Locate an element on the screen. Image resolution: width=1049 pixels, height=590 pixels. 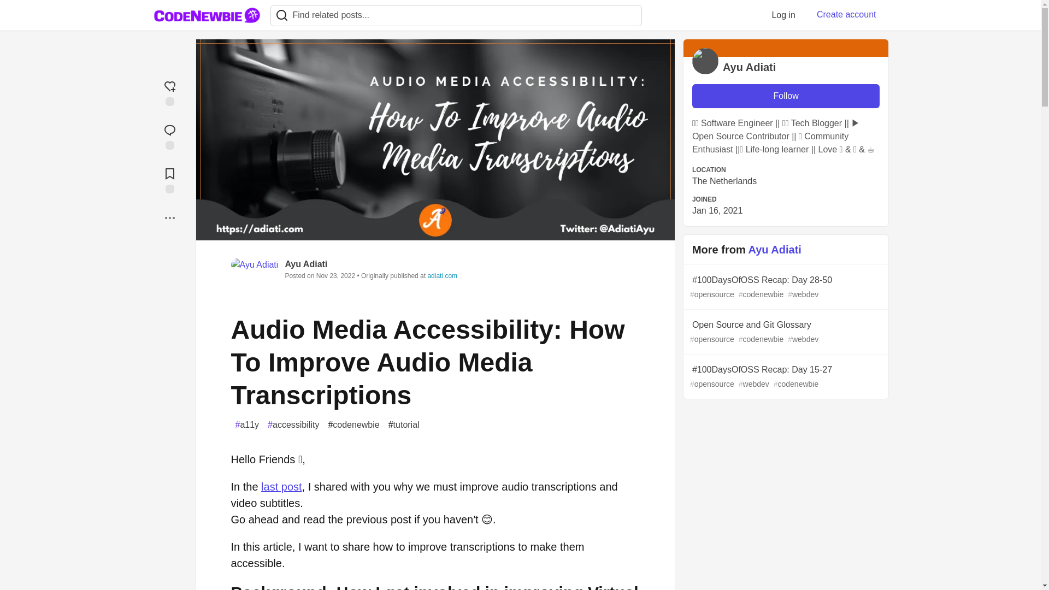
adiati.com is located at coordinates (442, 275).